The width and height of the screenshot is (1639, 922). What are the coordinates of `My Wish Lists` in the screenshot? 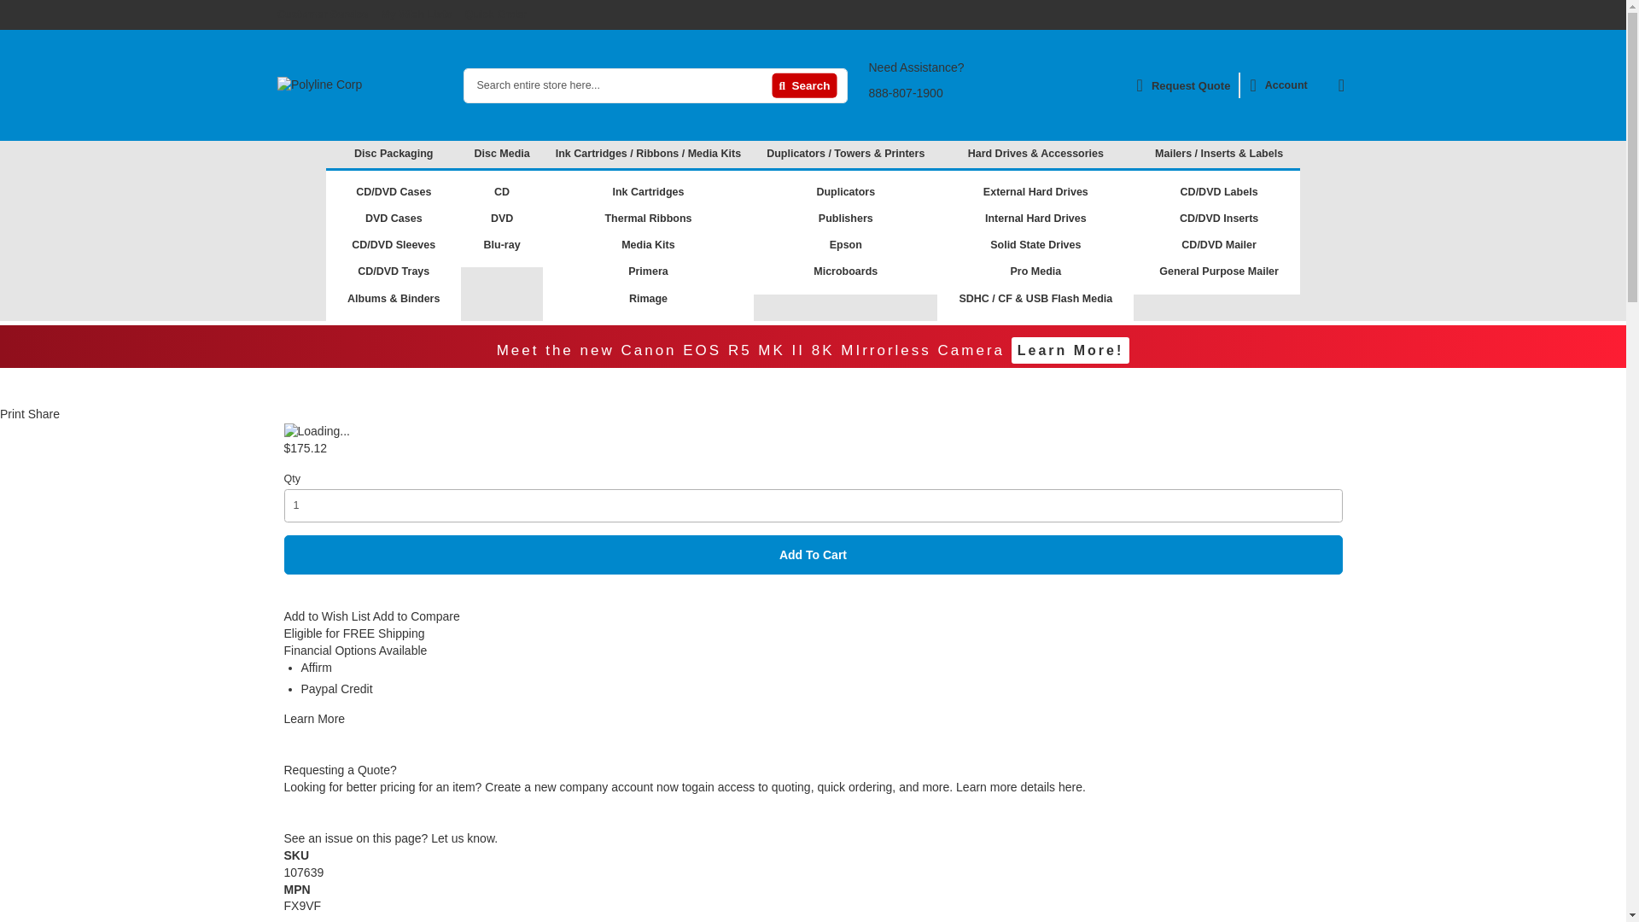 It's located at (416, 14).